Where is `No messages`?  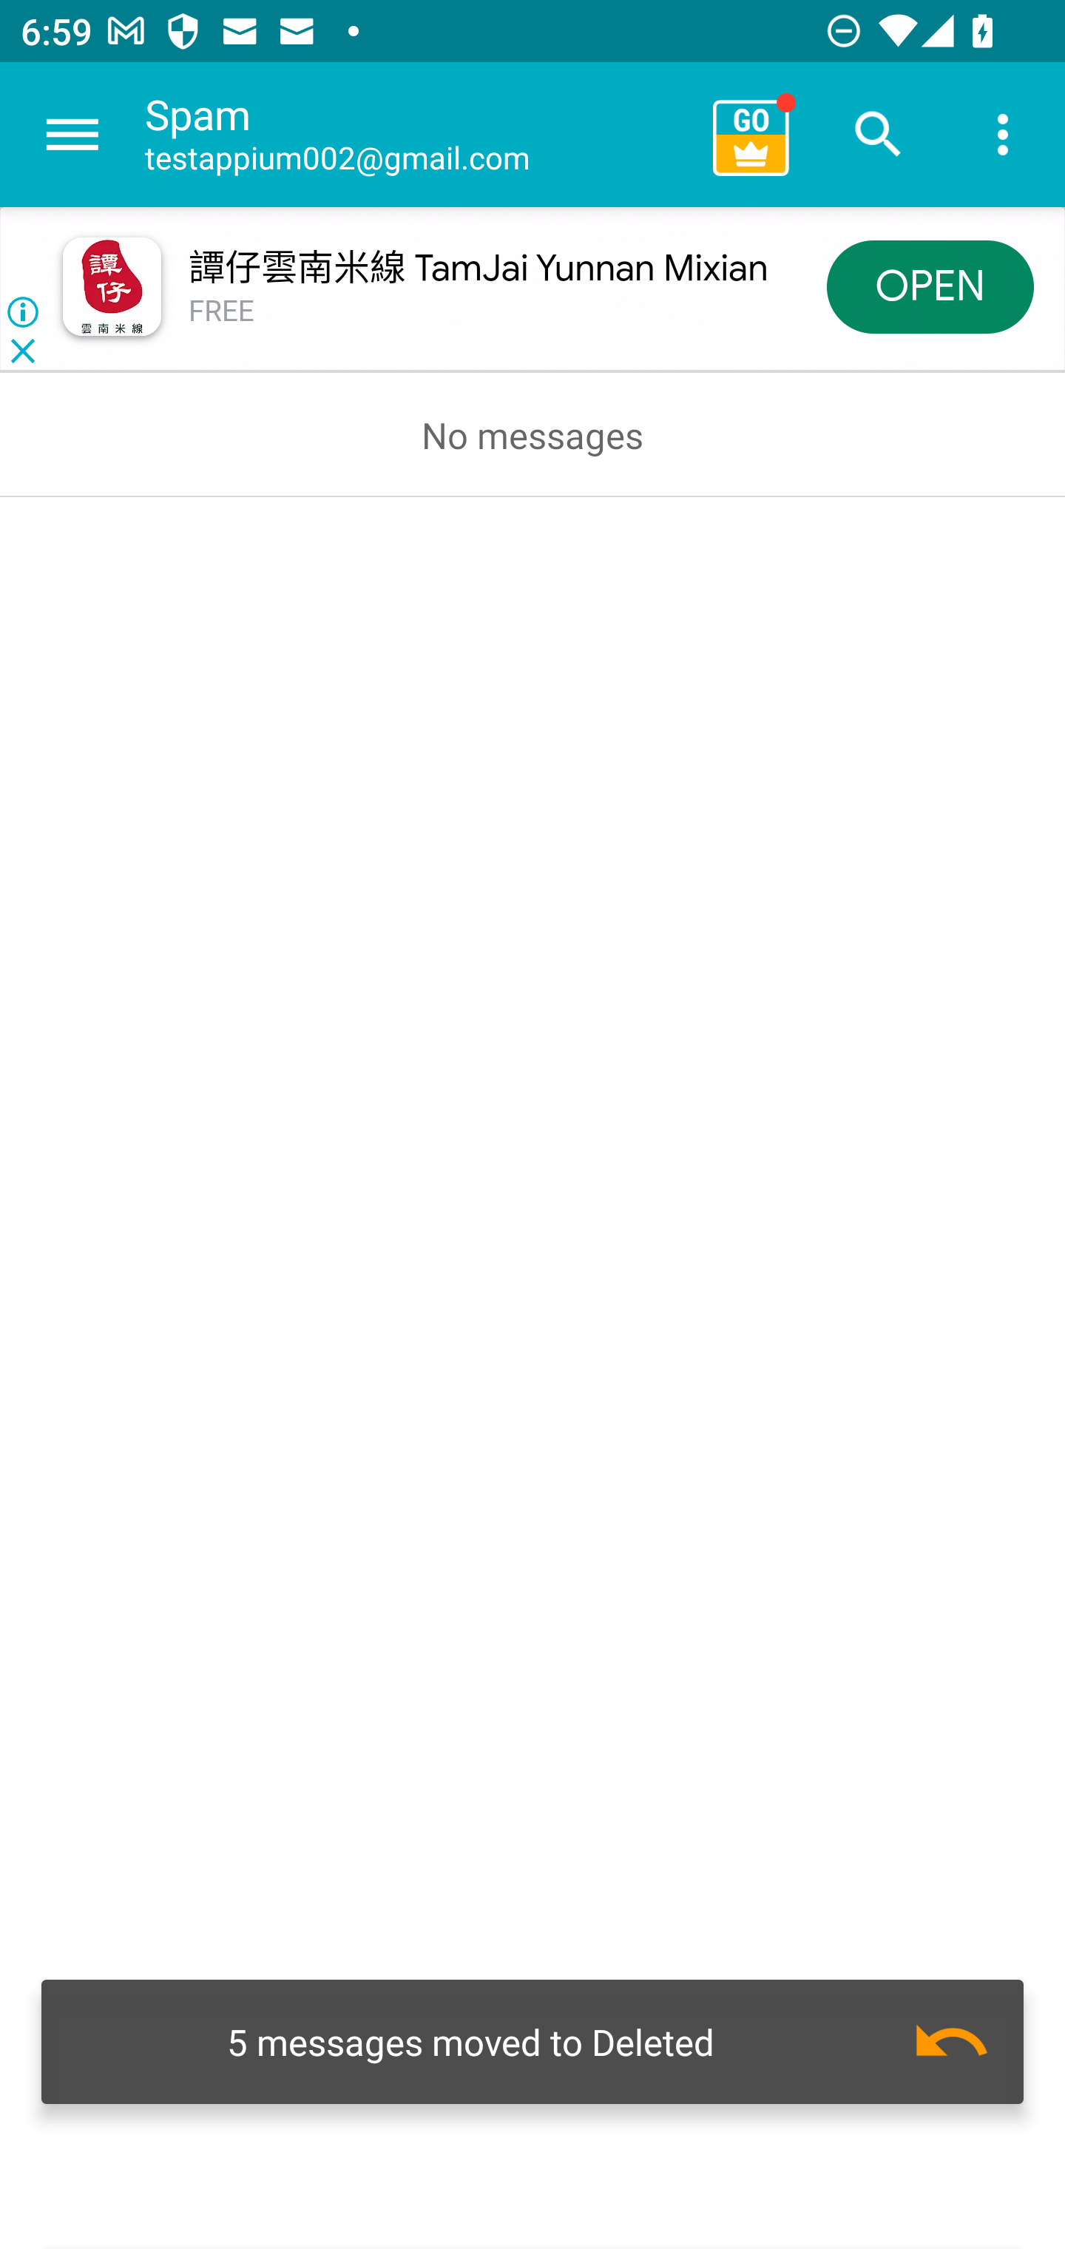 No messages is located at coordinates (532, 435).